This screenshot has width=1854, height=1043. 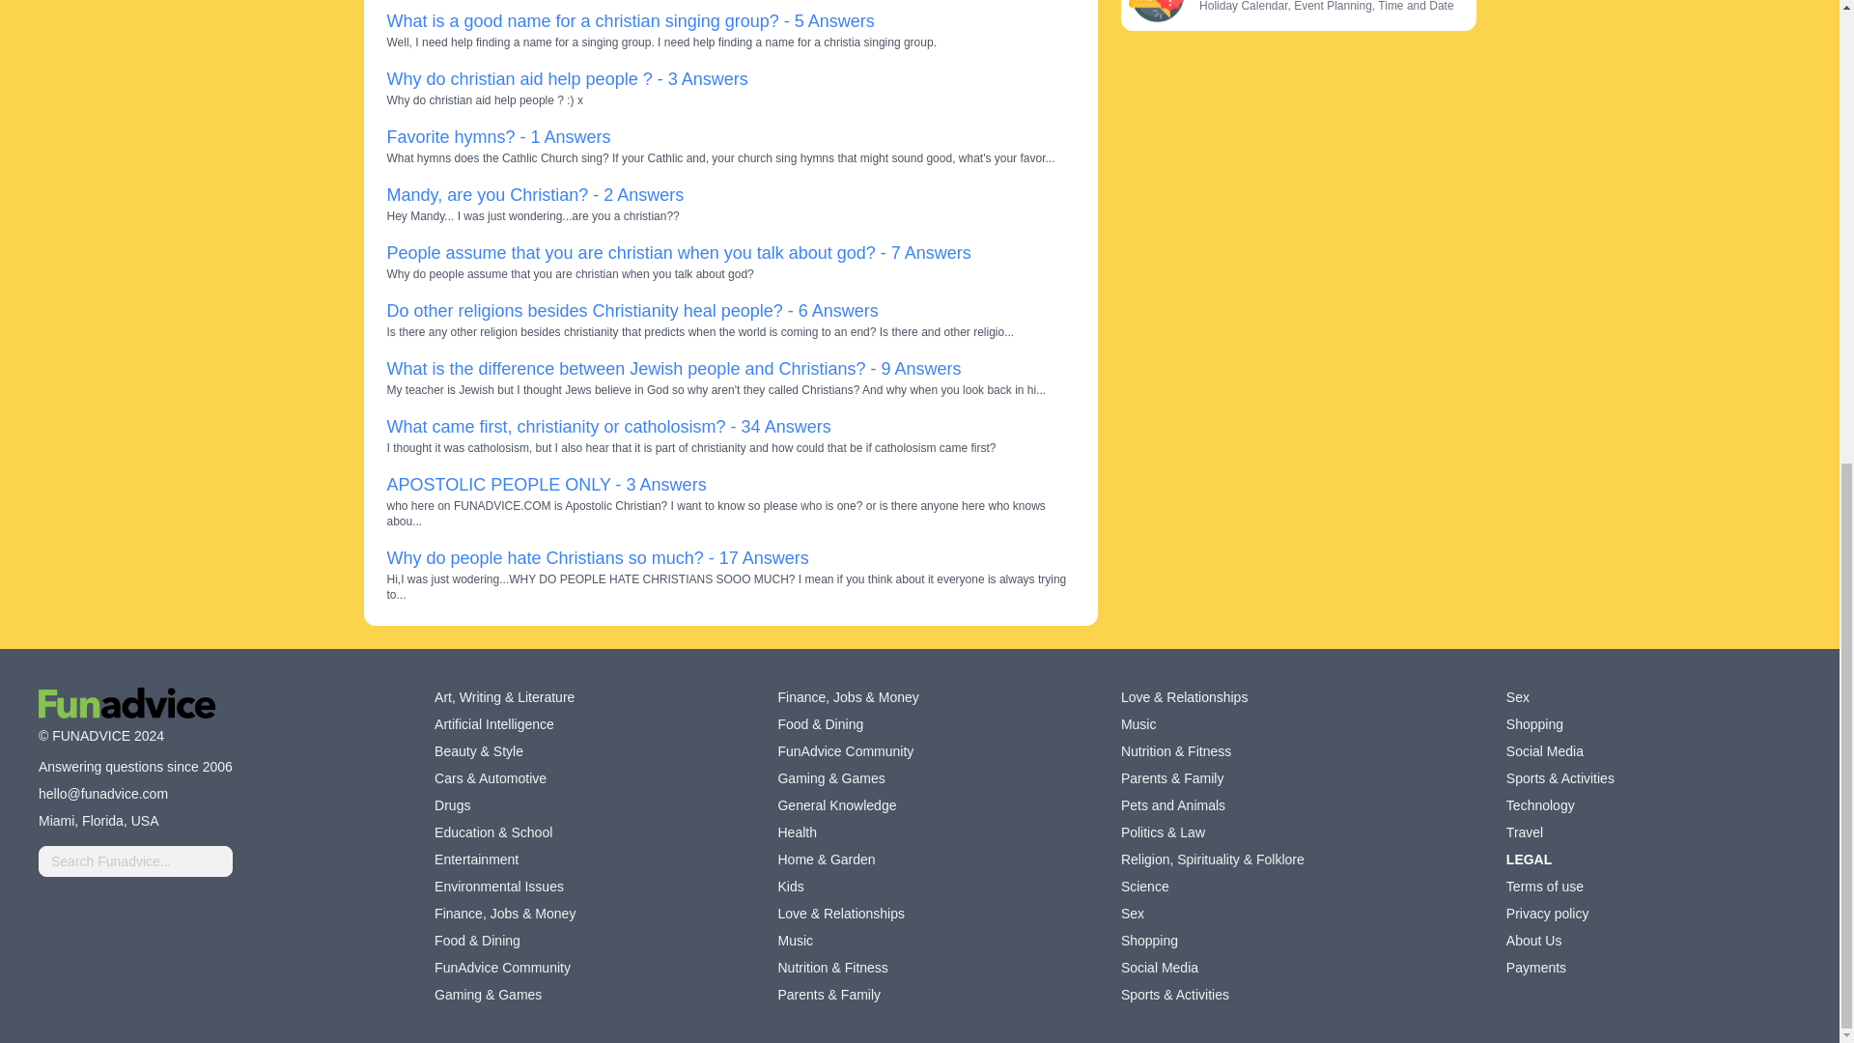 I want to click on Why do christian aid help people ? - 3 Answers, so click(x=566, y=79).